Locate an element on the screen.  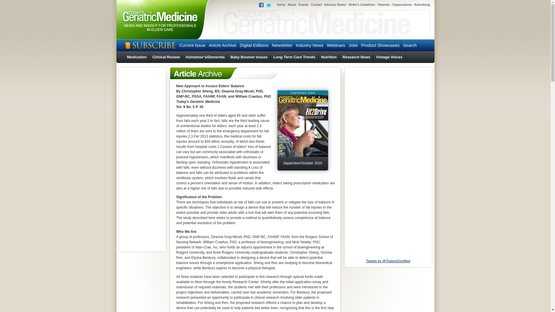
Advertising is located at coordinates (422, 4).